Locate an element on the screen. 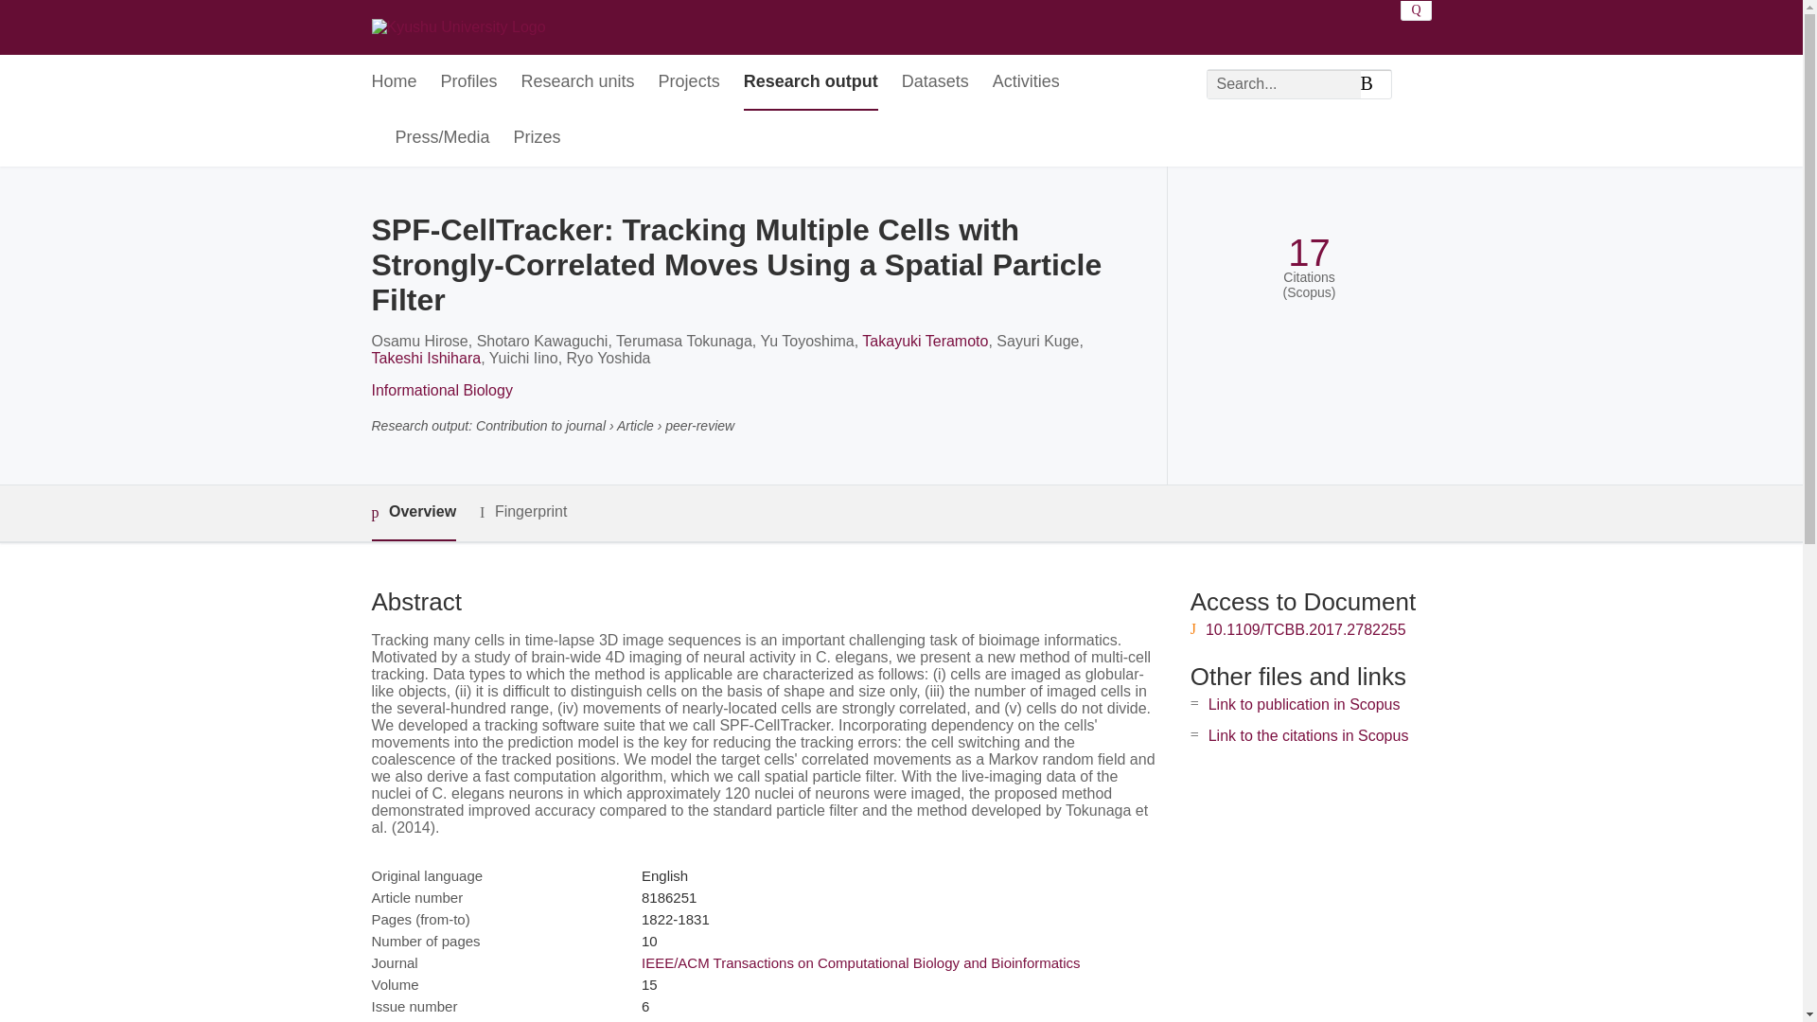 The width and height of the screenshot is (1817, 1022). Datasets is located at coordinates (935, 82).